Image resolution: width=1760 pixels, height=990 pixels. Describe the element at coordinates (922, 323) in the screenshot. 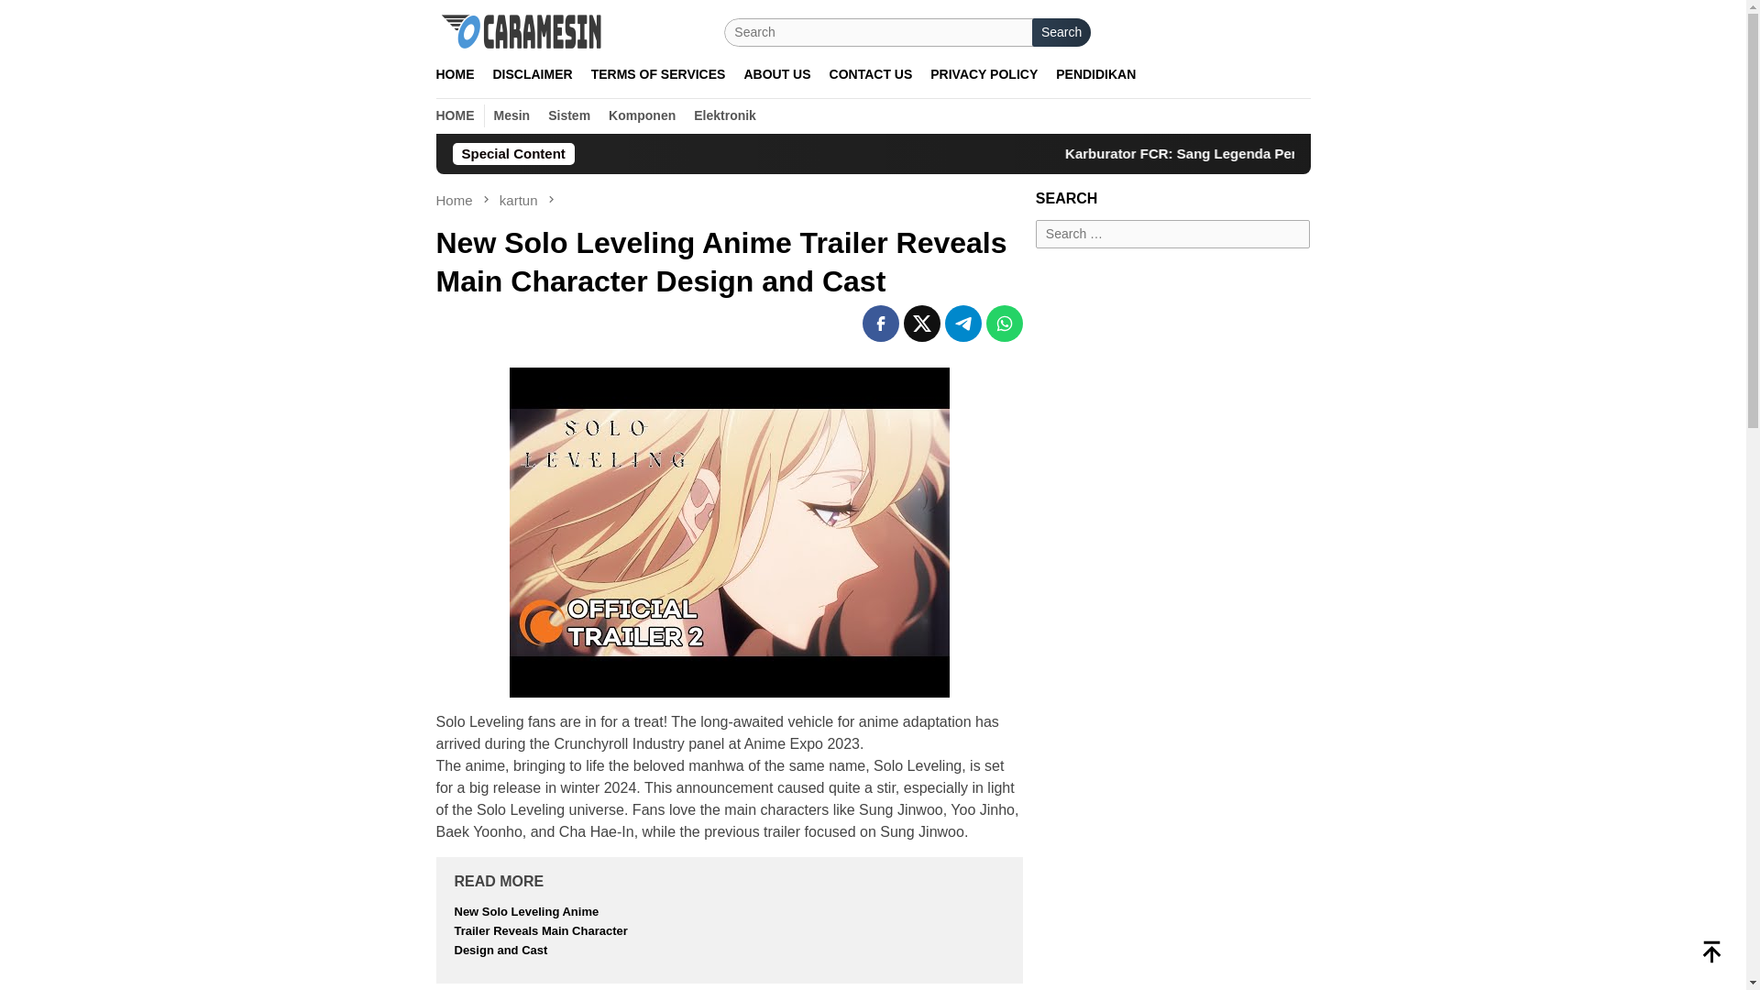

I see `Tweet this` at that location.